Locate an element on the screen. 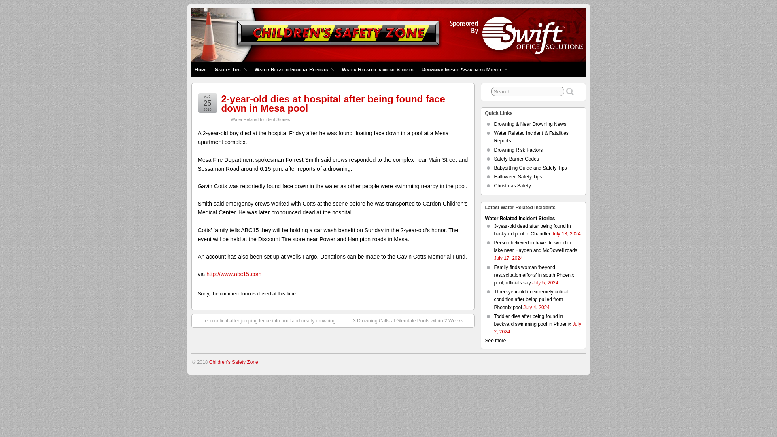 This screenshot has height=437, width=777. Home is located at coordinates (200, 69).